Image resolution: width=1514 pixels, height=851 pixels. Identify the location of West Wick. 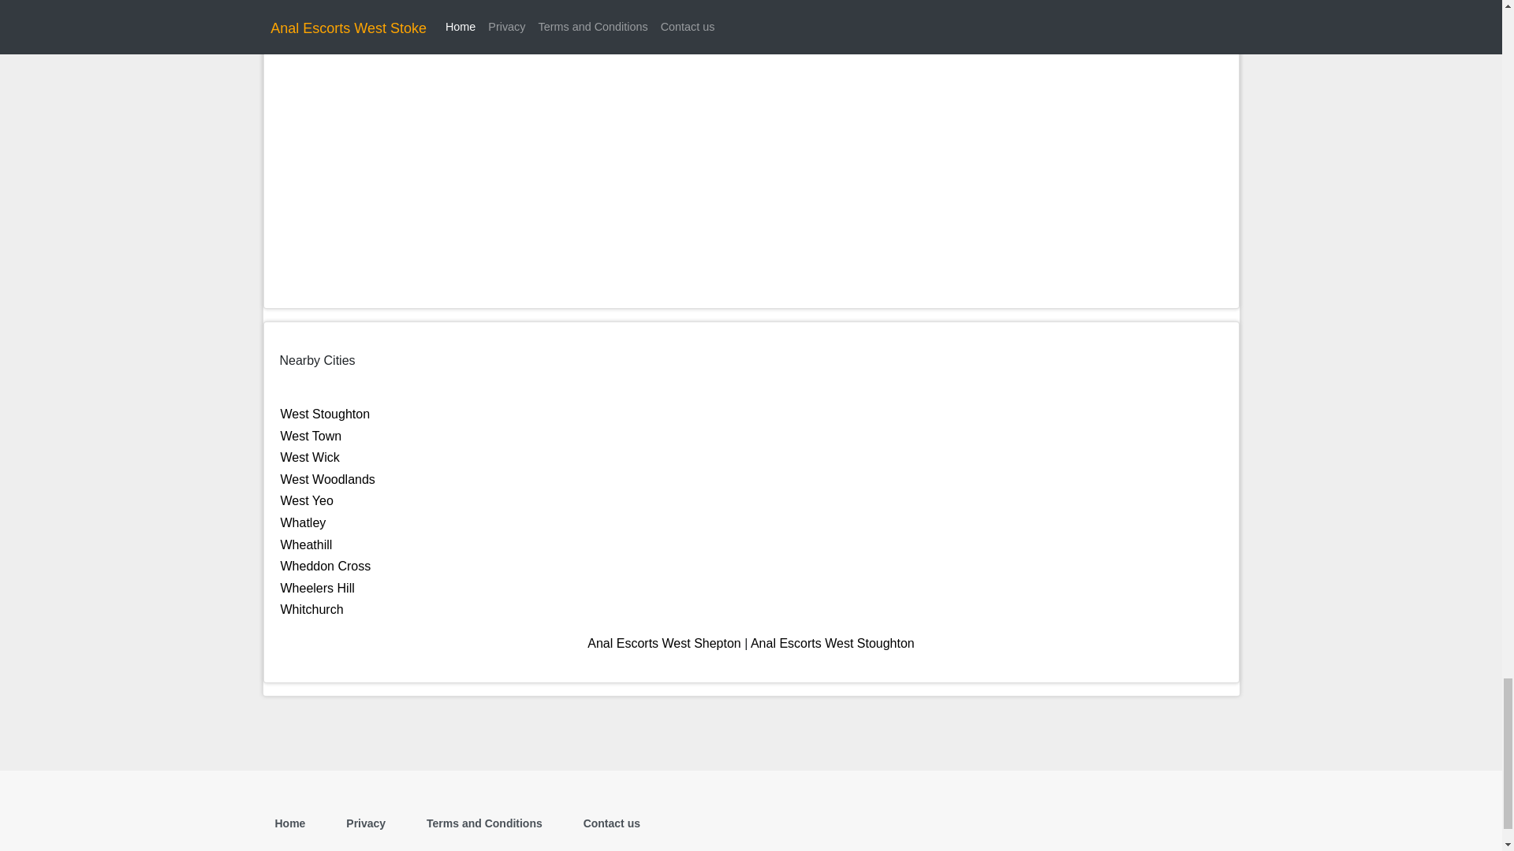
(309, 457).